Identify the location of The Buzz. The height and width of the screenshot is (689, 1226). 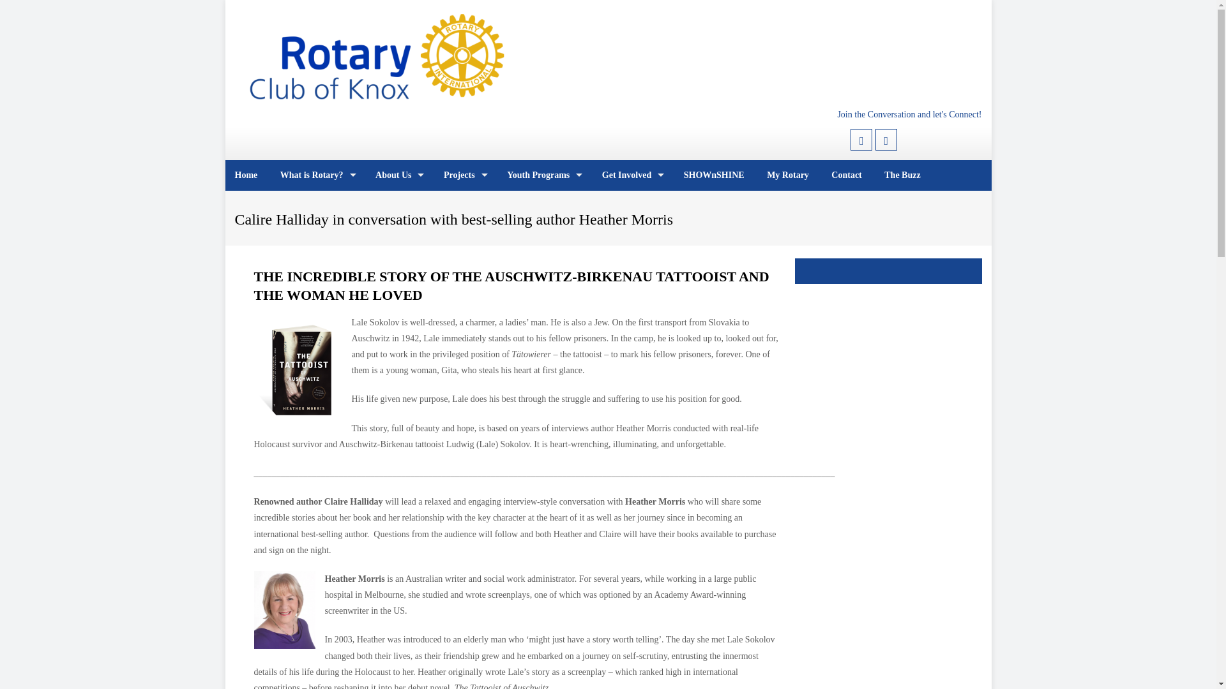
(902, 175).